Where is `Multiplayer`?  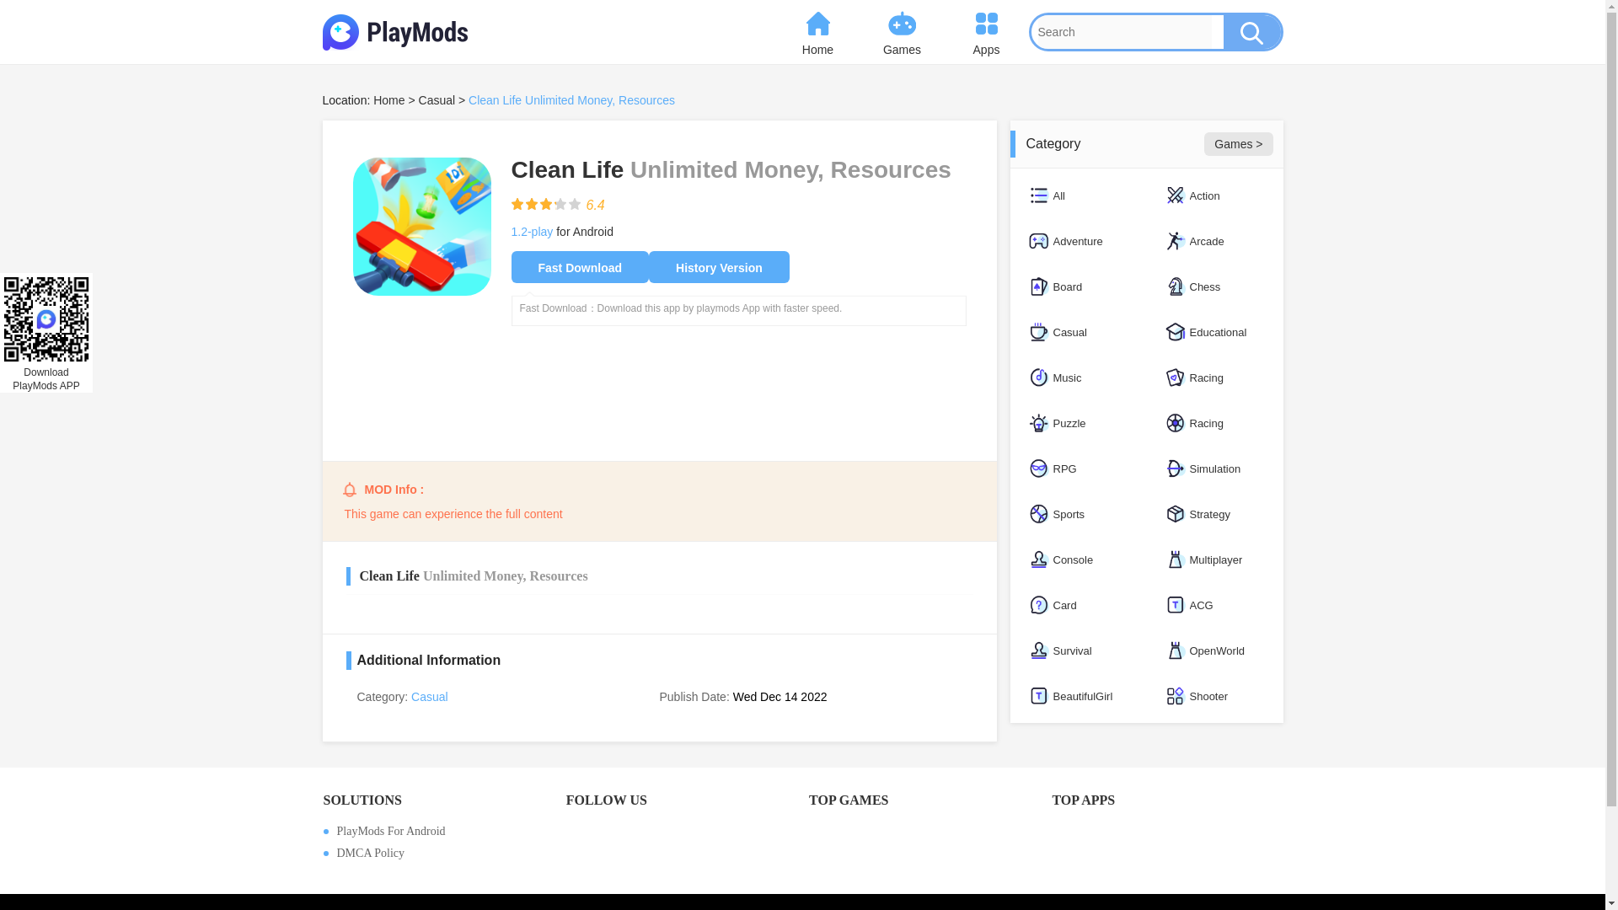
Multiplayer is located at coordinates (1213, 559).